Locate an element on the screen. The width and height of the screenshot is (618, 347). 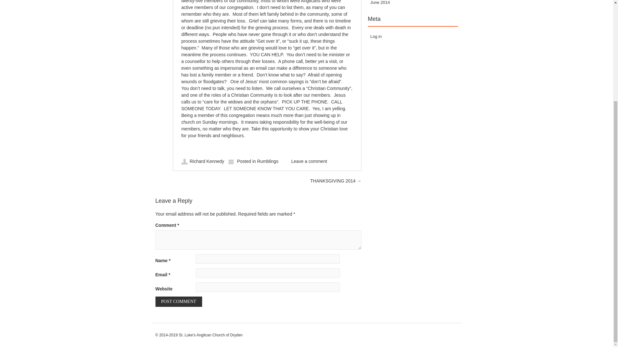
Rumblings is located at coordinates (268, 161).